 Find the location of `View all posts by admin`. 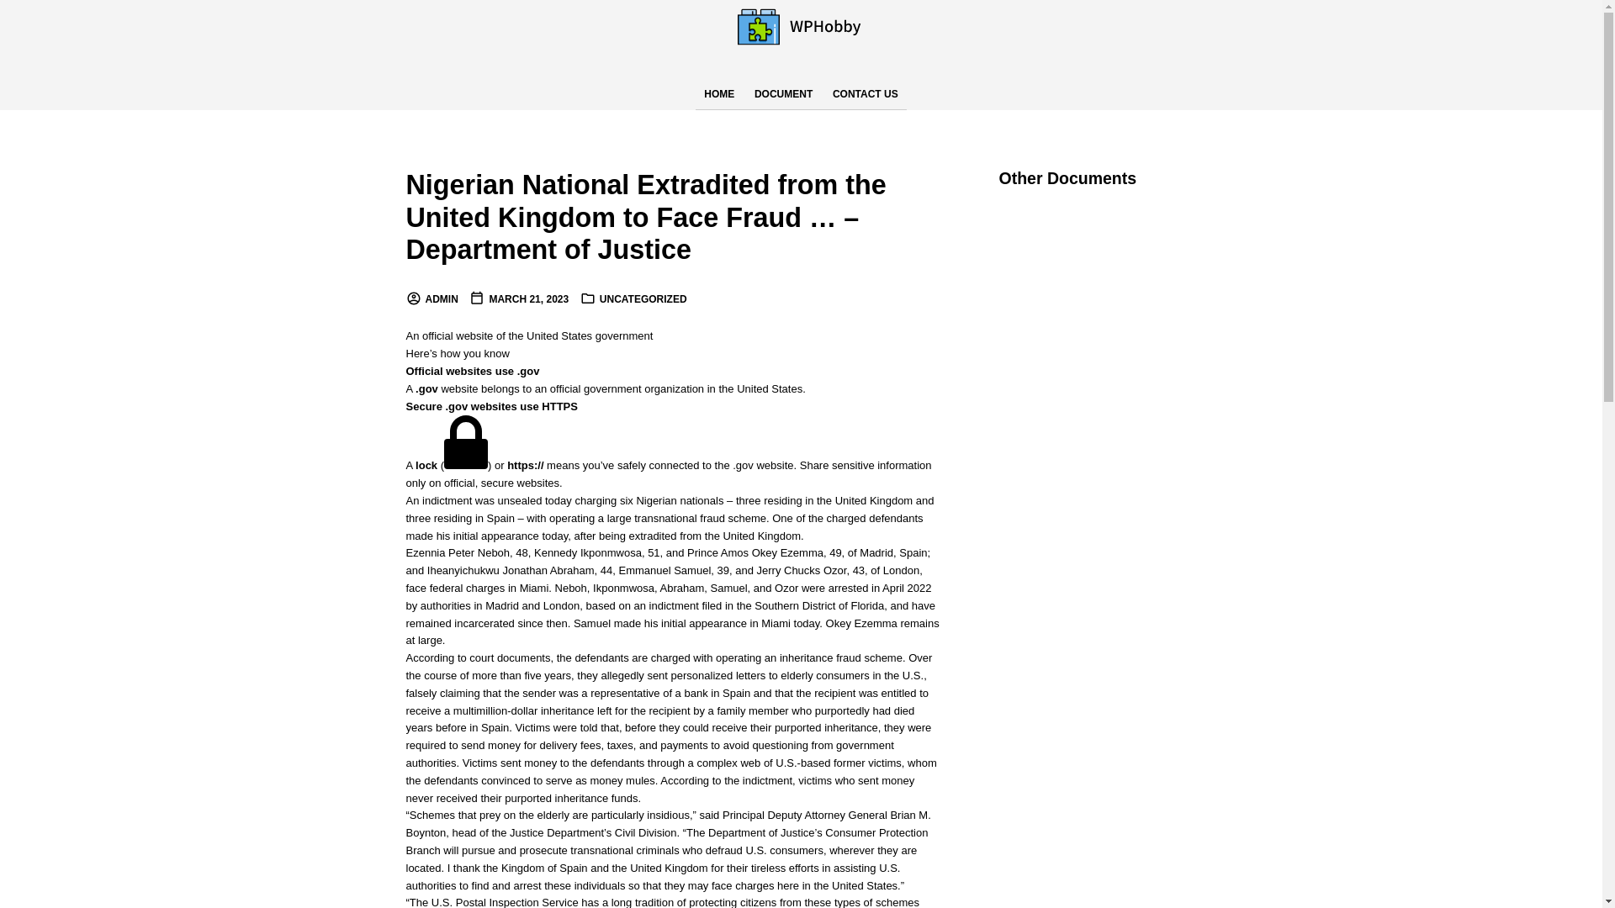

View all posts by admin is located at coordinates (431, 298).